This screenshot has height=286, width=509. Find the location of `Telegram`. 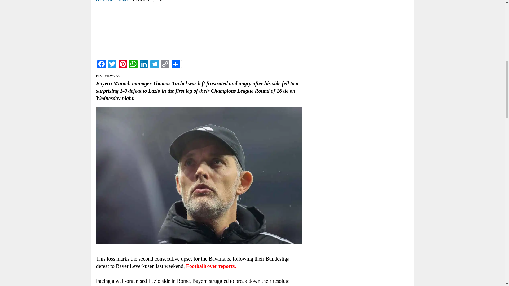

Telegram is located at coordinates (154, 65).